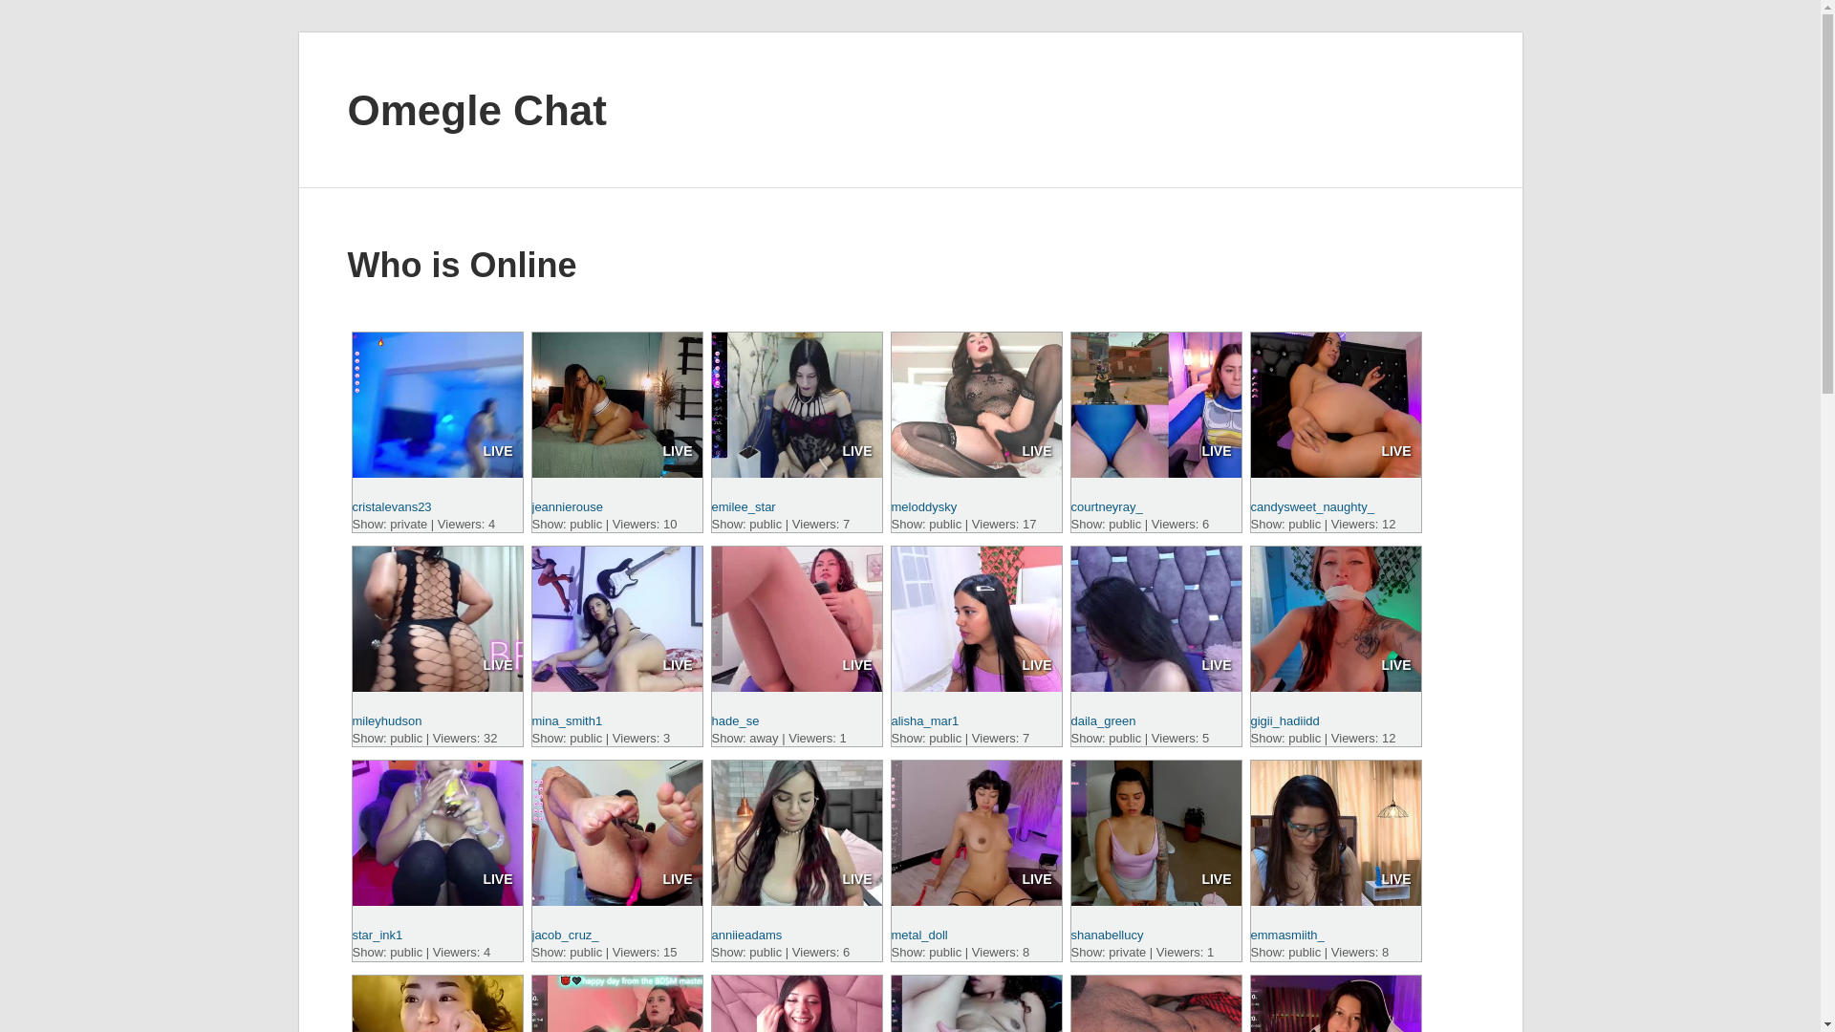 The height and width of the screenshot is (1032, 1835). Describe the element at coordinates (497, 451) in the screenshot. I see `LIVE` at that location.